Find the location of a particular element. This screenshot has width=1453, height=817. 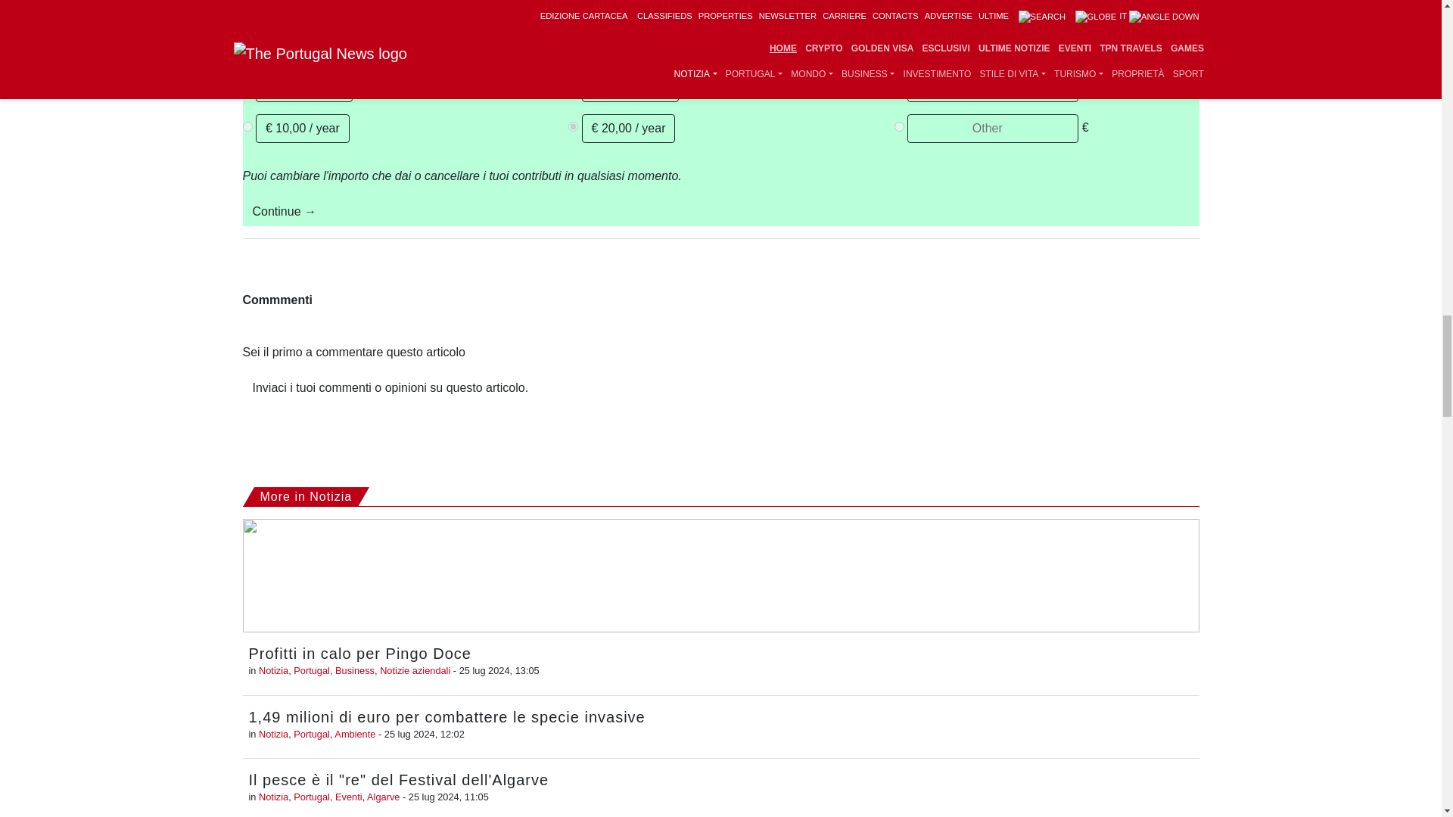

2.5 is located at coordinates (247, 85).